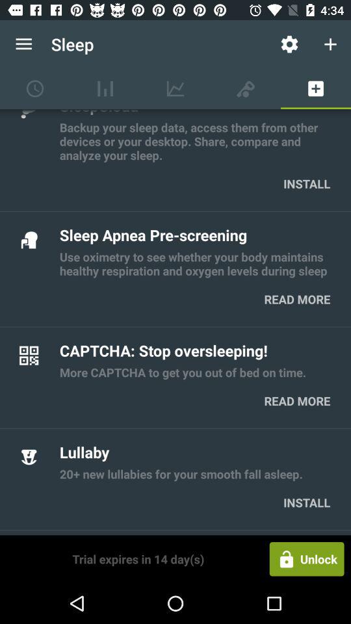 The height and width of the screenshot is (624, 351). What do you see at coordinates (175, 88) in the screenshot?
I see `the third icon in the row shown below sleep` at bounding box center [175, 88].